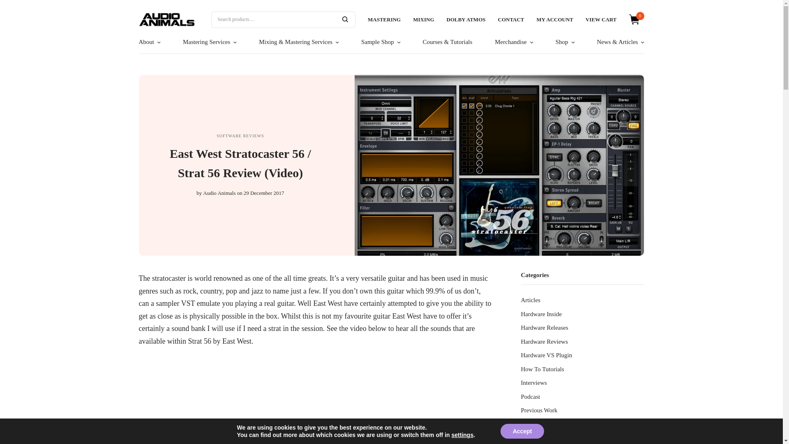  Describe the element at coordinates (384, 19) in the screenshot. I see `MASTERING` at that location.